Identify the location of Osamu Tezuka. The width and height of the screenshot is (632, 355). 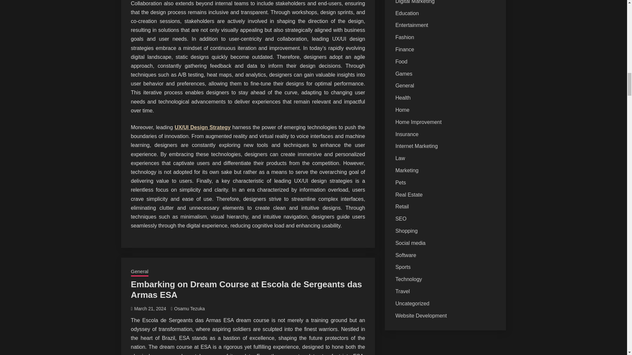
(190, 308).